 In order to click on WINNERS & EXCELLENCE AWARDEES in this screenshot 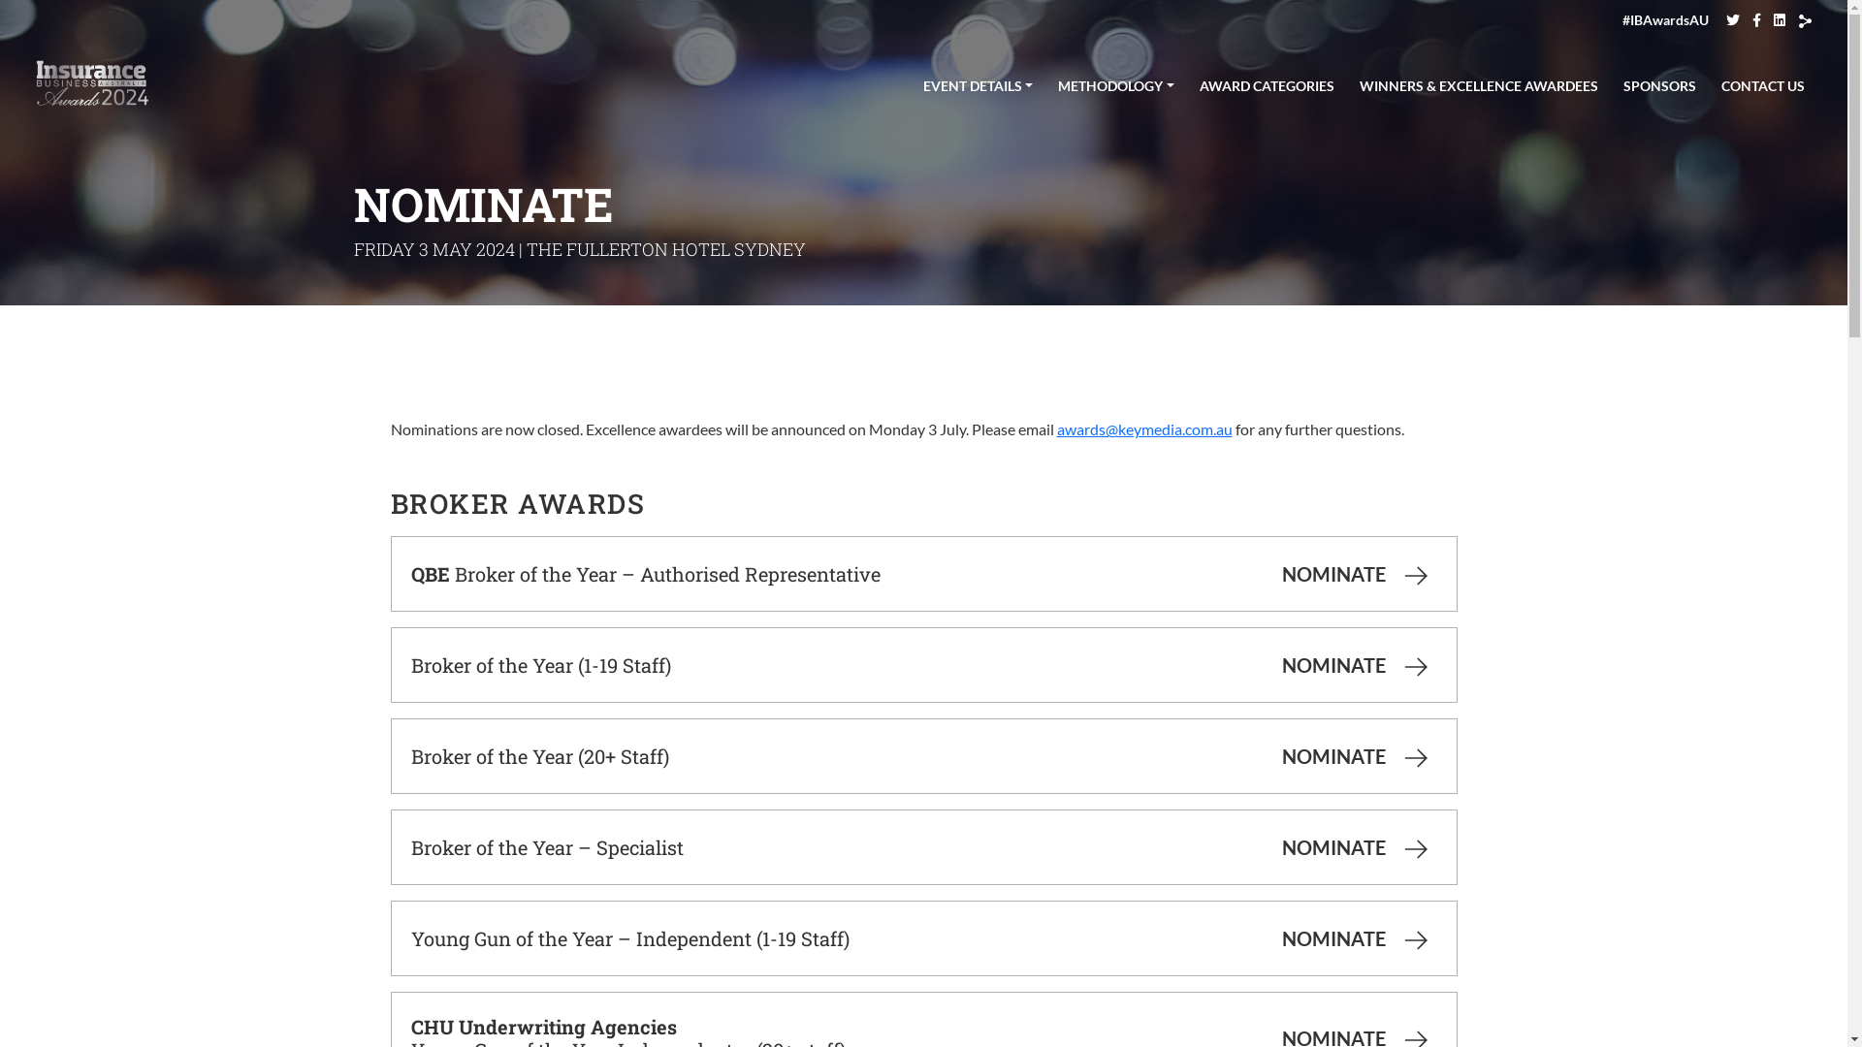, I will do `click(1479, 83)`.